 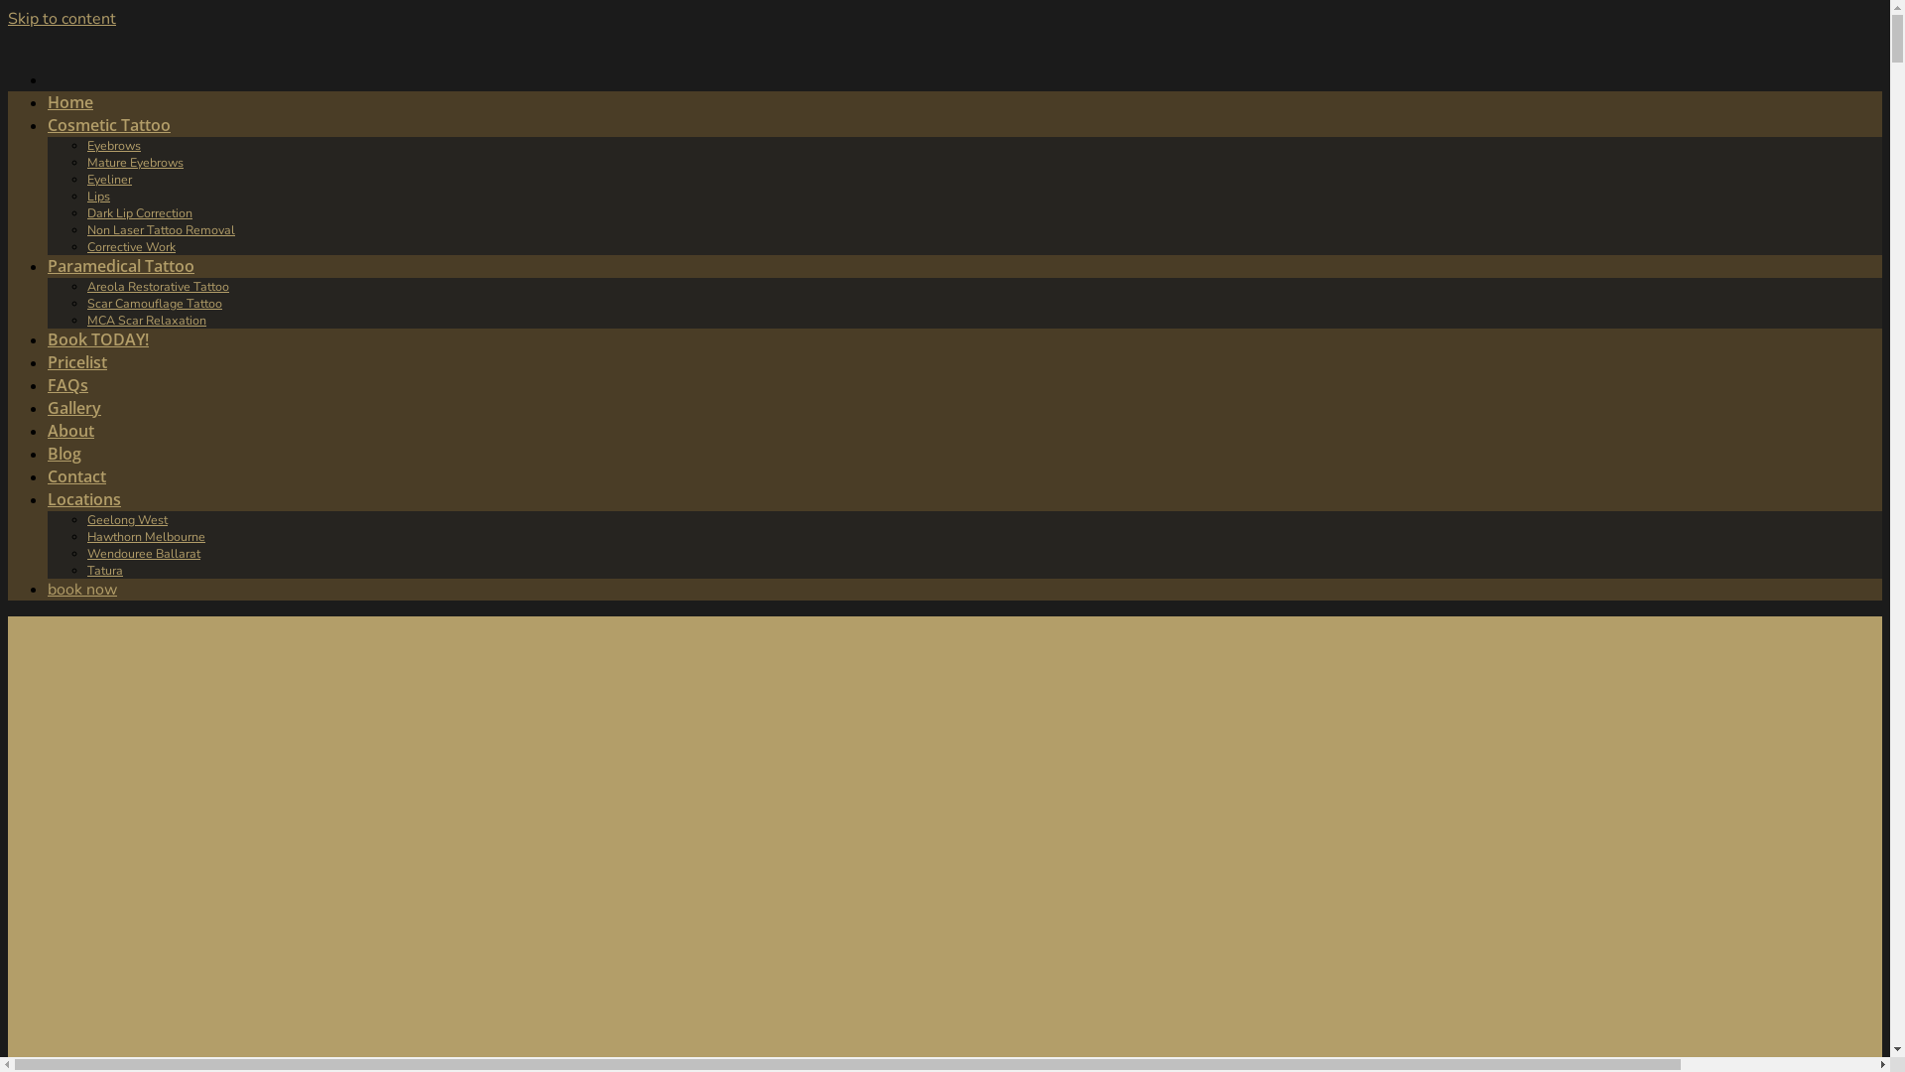 I want to click on Locations, so click(x=84, y=499).